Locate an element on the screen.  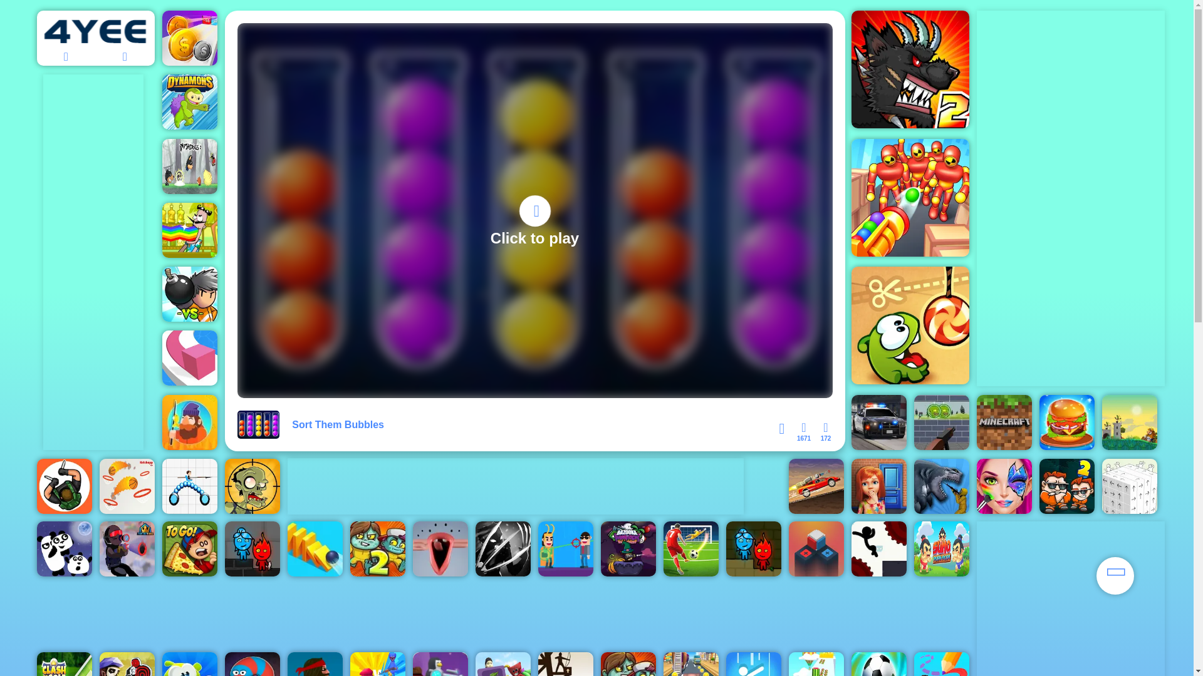
Bomber Friends is located at coordinates (189, 294).